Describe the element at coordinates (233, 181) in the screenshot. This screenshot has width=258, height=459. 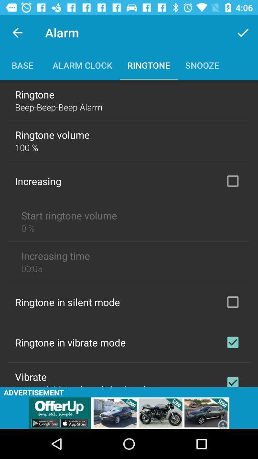
I see `select increasing volume` at that location.